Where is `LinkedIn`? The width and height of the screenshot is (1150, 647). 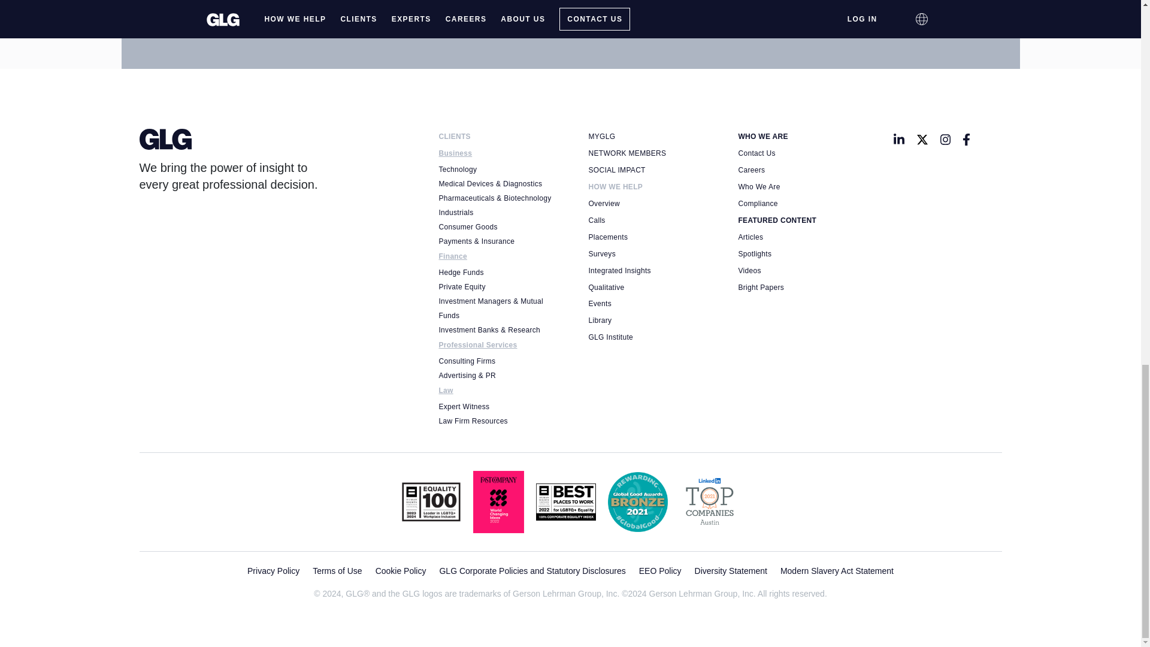
LinkedIn is located at coordinates (898, 140).